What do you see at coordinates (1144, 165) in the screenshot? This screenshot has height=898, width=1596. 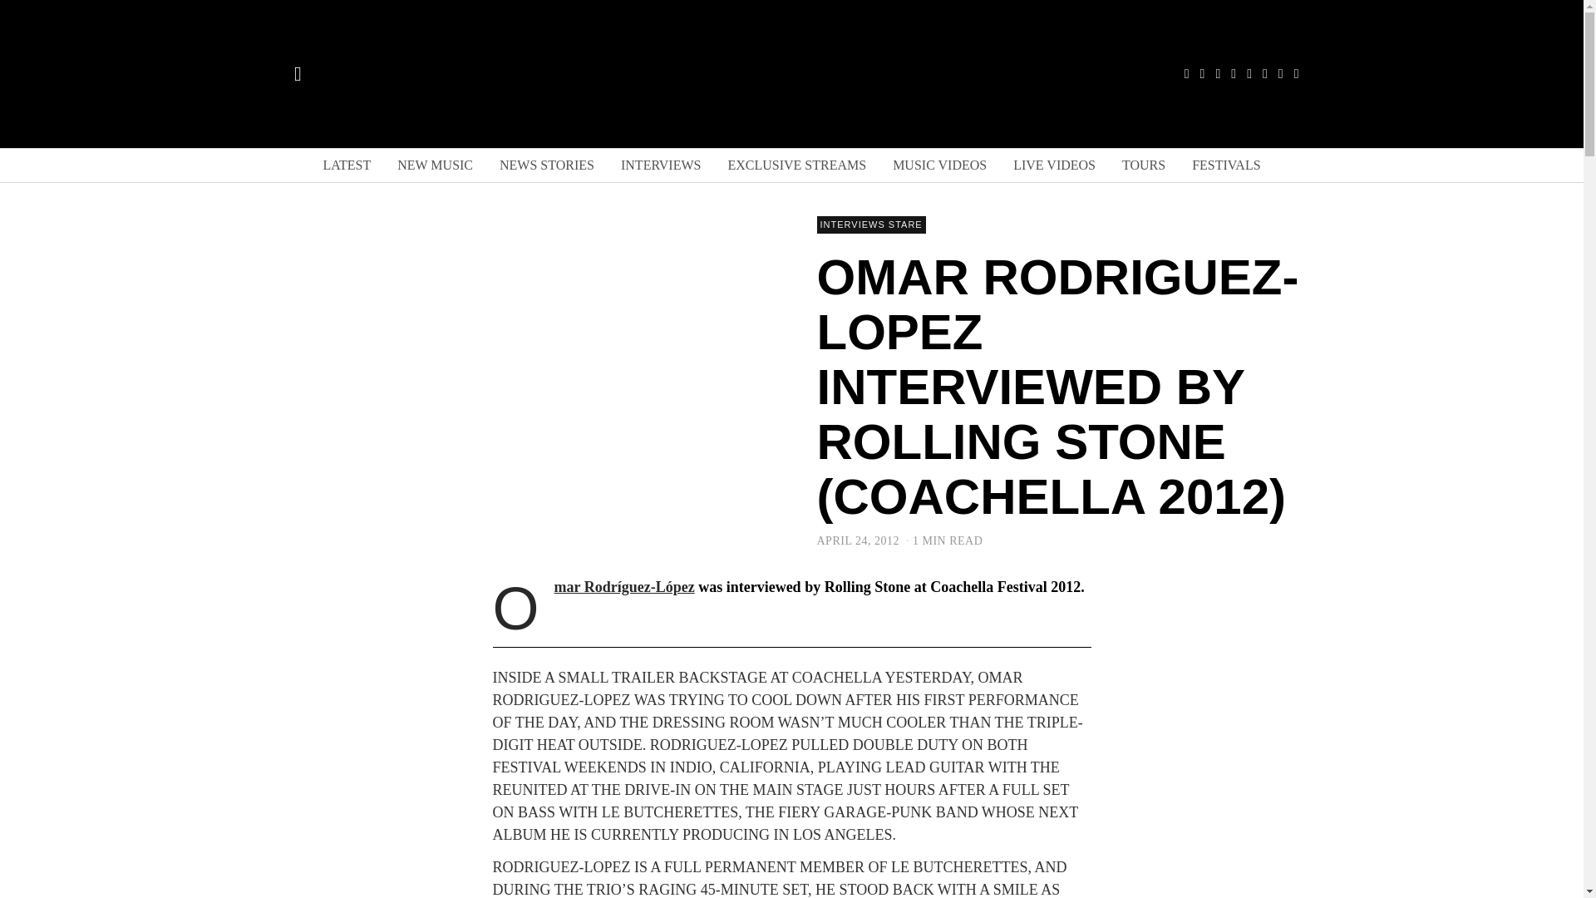 I see `TOURS` at bounding box center [1144, 165].